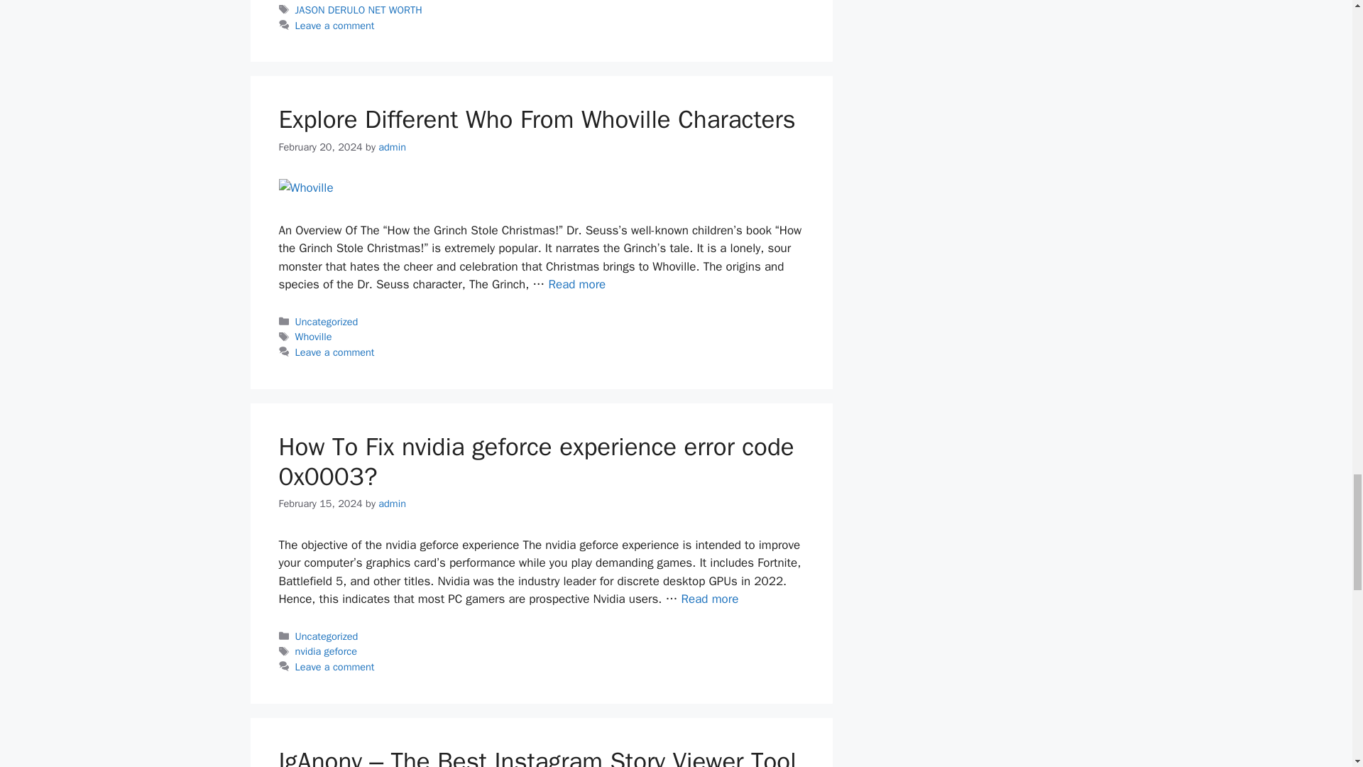 The width and height of the screenshot is (1363, 767). I want to click on View all posts by admin, so click(392, 503).